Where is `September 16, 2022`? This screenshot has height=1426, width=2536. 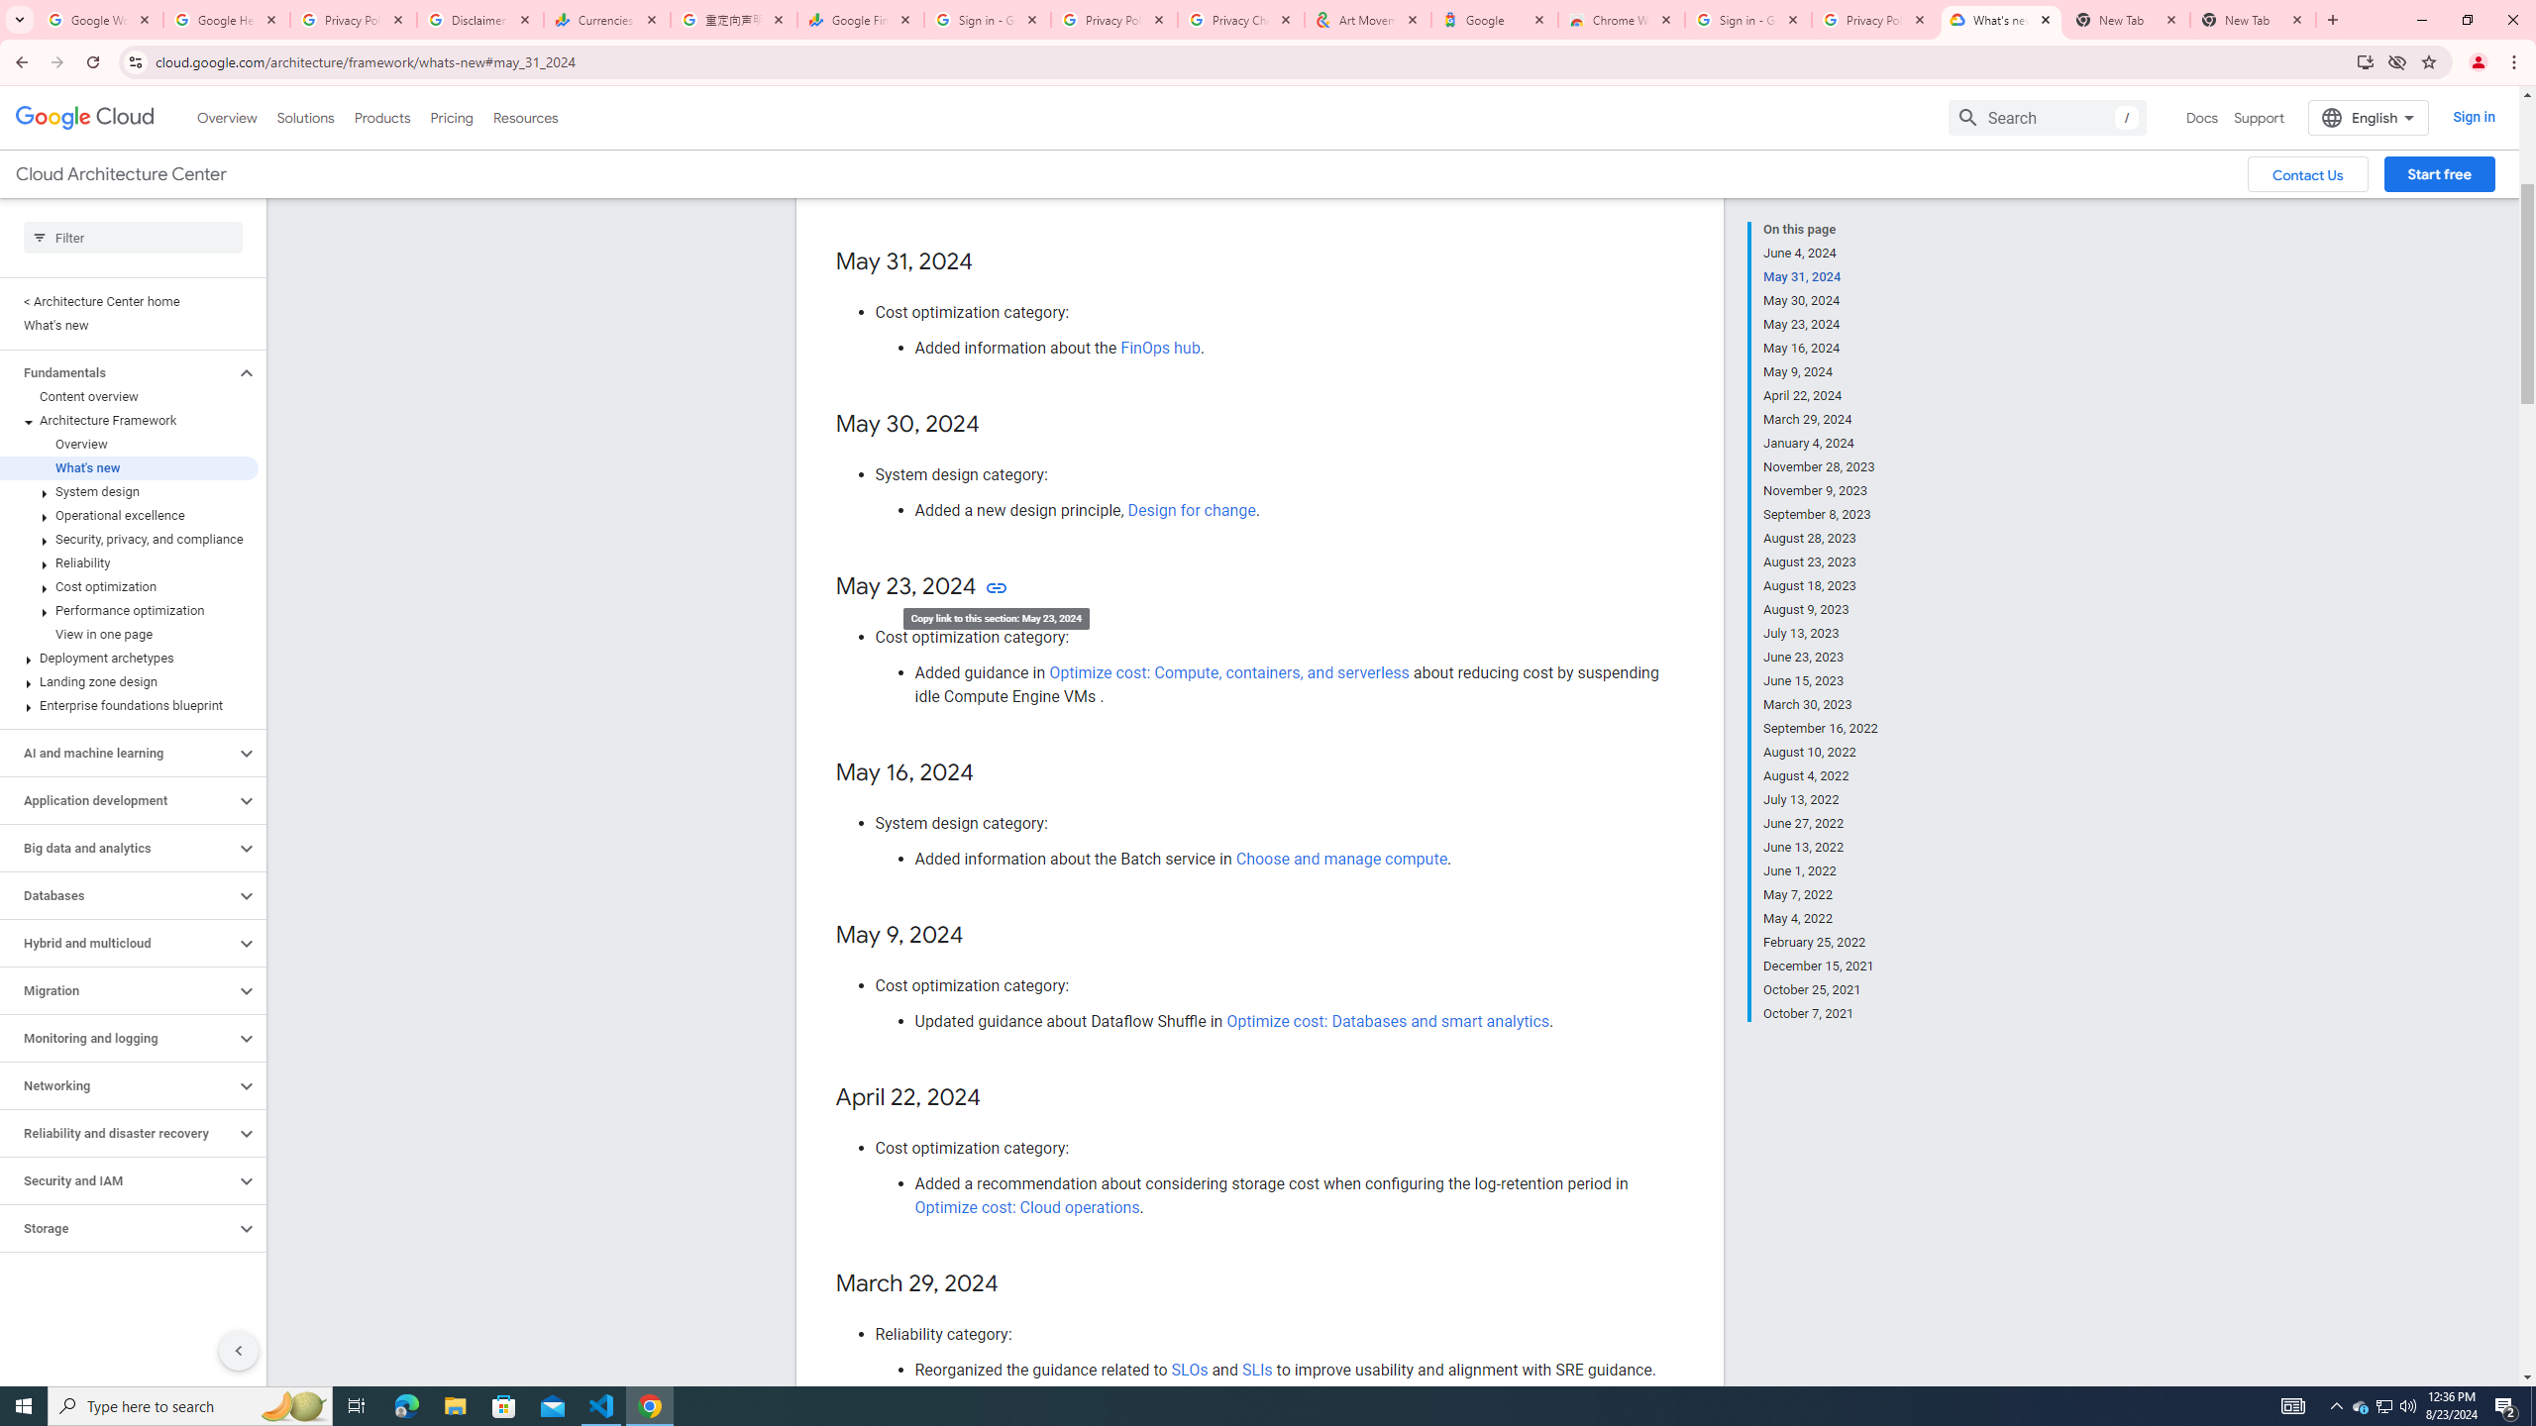 September 16, 2022 is located at coordinates (1821, 729).